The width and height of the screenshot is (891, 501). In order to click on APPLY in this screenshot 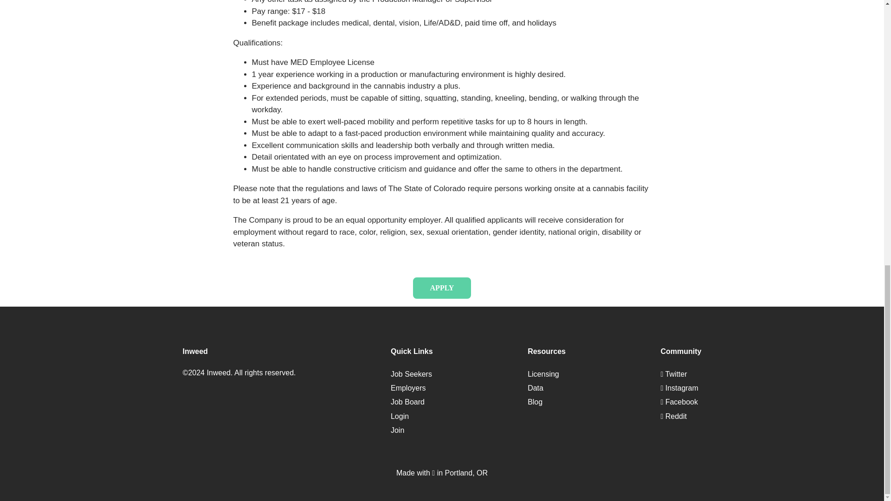, I will do `click(442, 288)`.